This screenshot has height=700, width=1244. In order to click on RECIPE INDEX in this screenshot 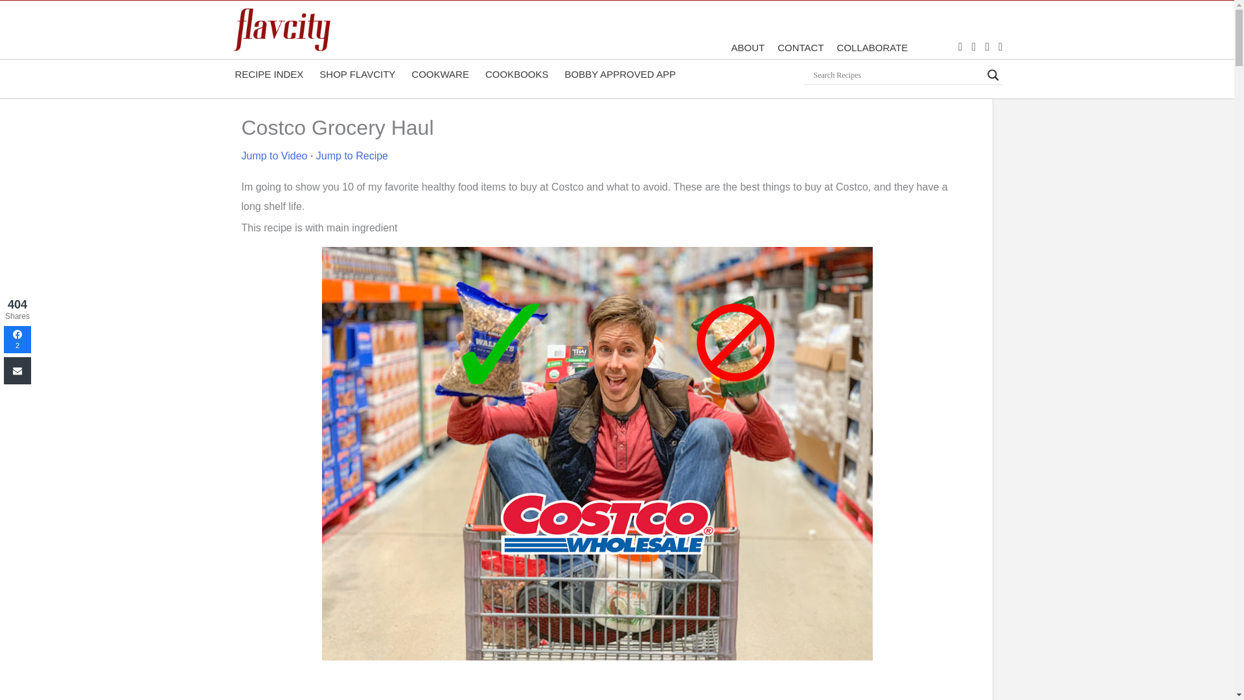, I will do `click(267, 74)`.